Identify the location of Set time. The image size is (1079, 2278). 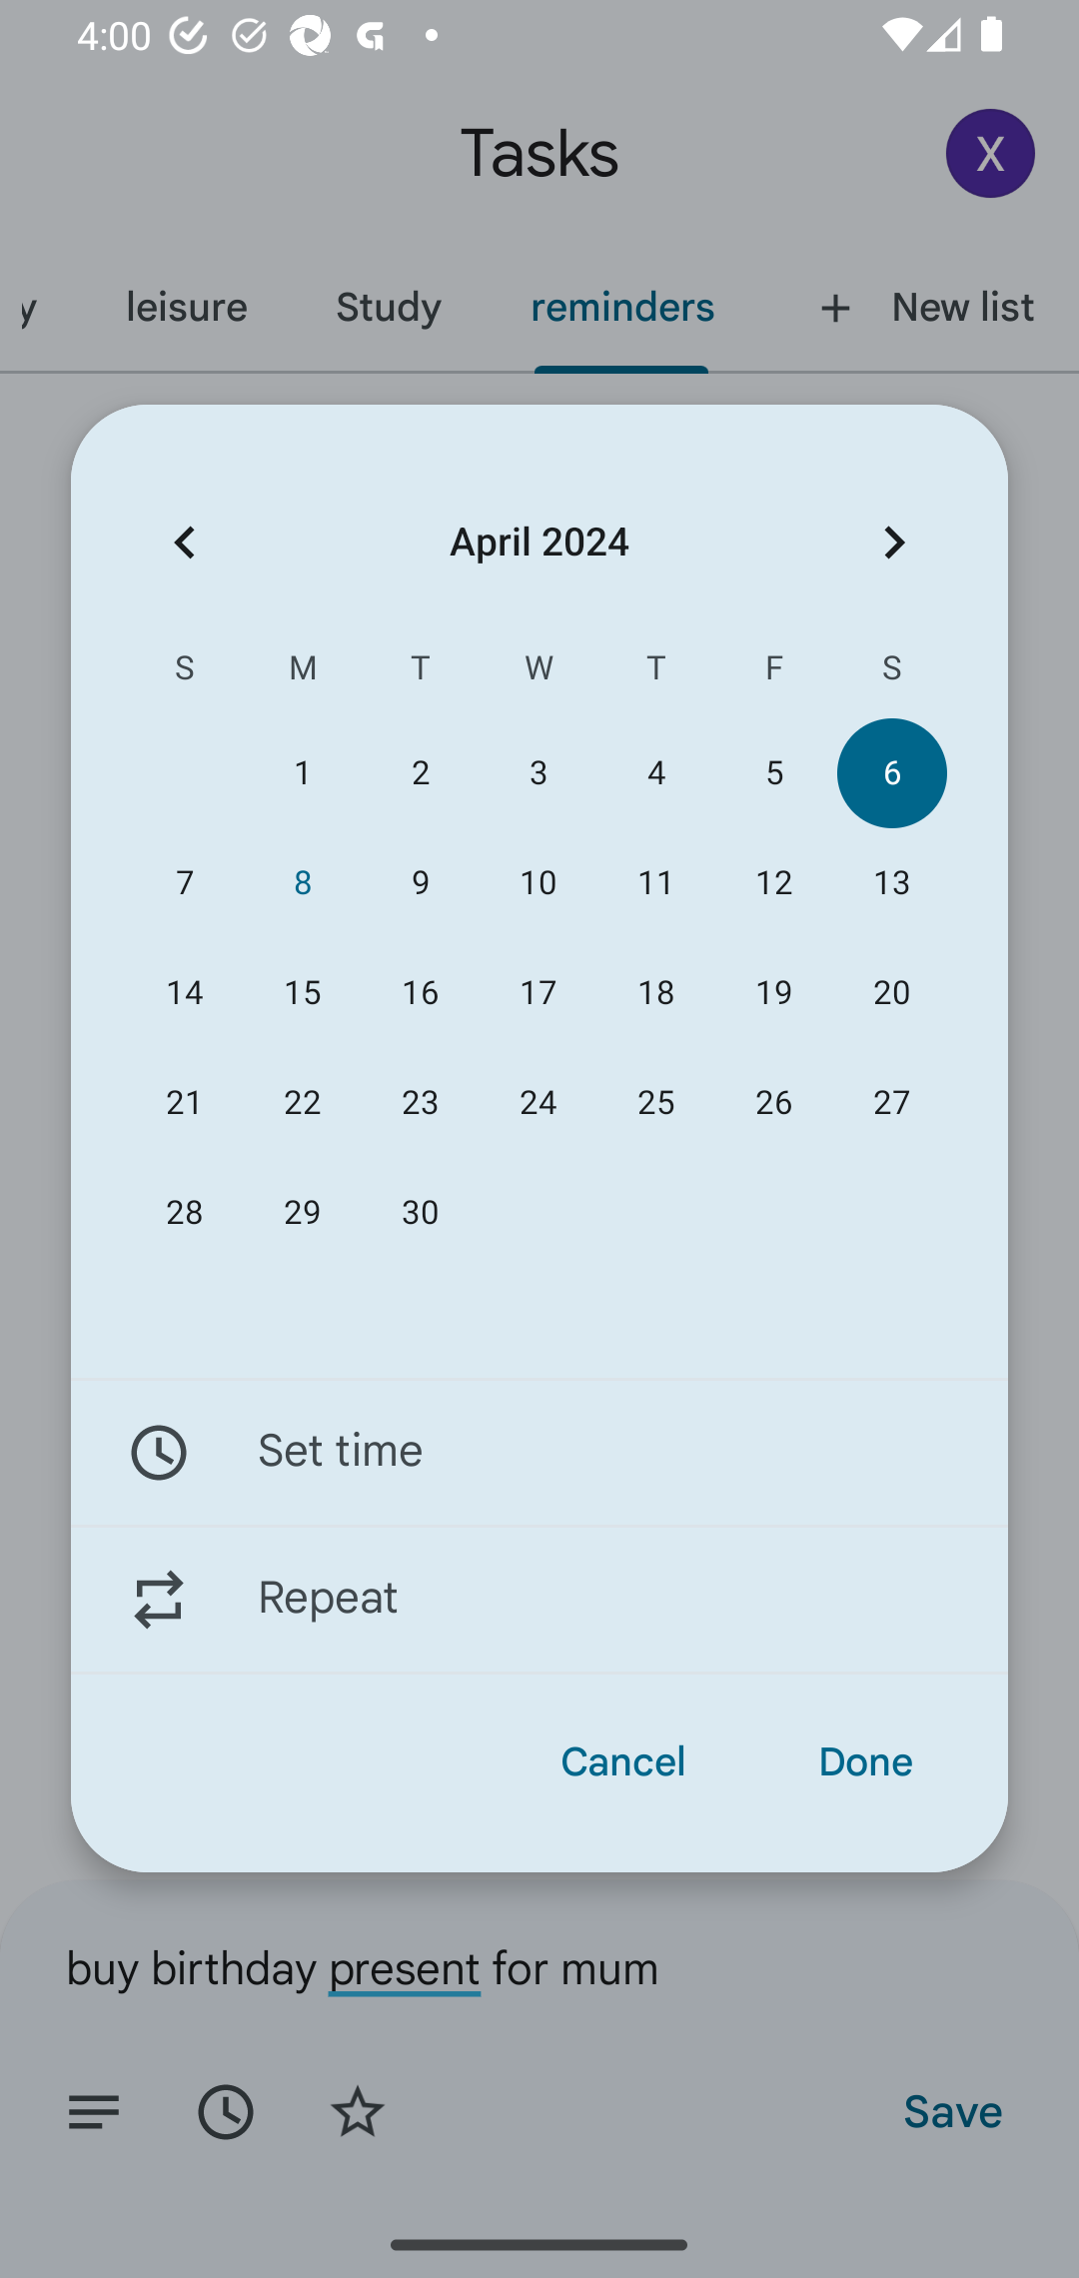
(539, 1452).